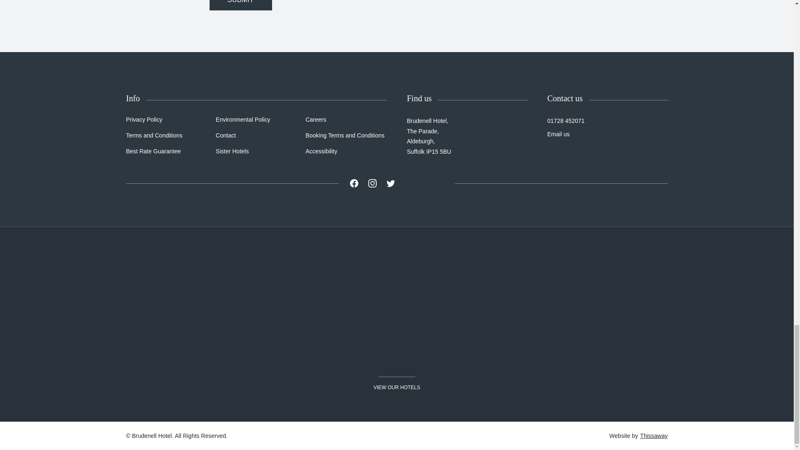 This screenshot has width=800, height=450. I want to click on 01728 452071, so click(566, 121).